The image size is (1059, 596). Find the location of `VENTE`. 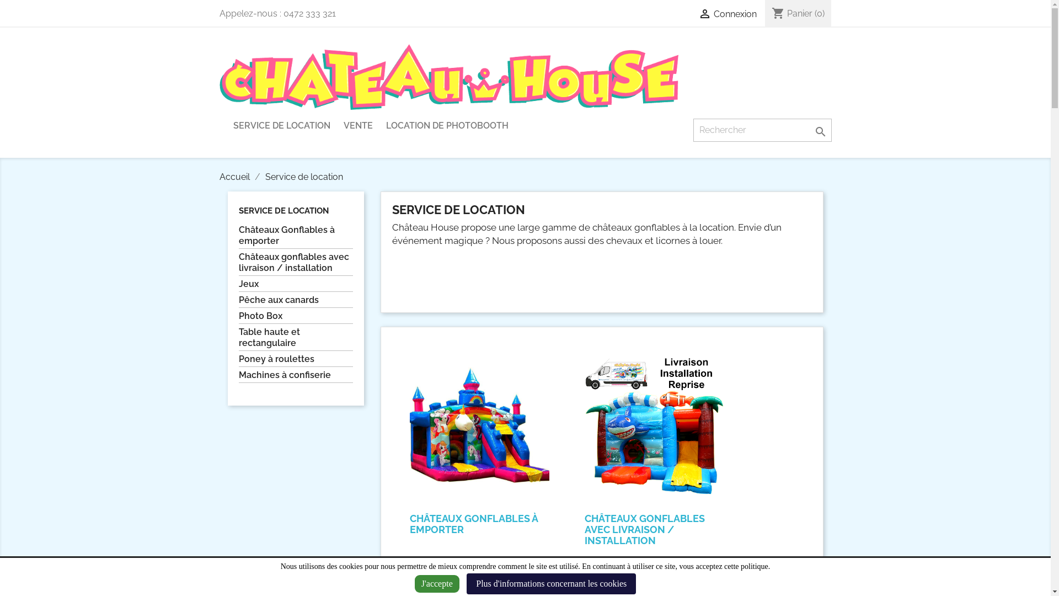

VENTE is located at coordinates (357, 127).